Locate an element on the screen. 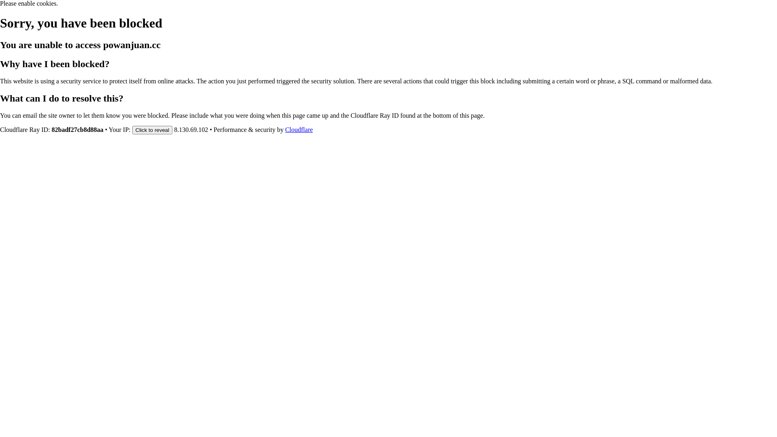  Click to reveal is located at coordinates (153, 129).